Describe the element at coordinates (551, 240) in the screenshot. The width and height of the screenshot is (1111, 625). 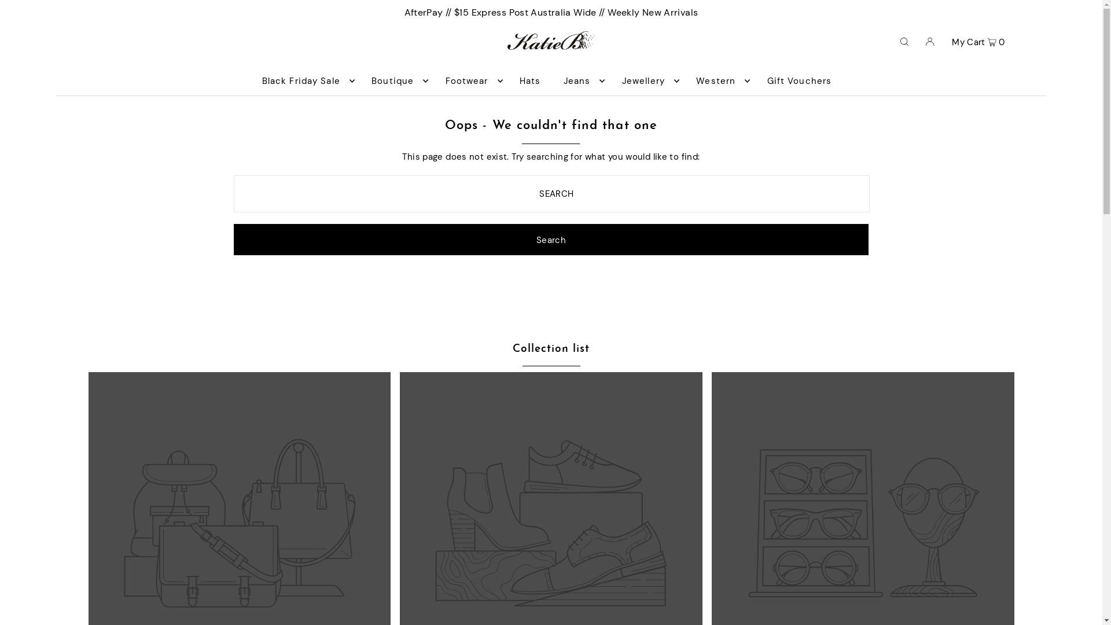
I see `Search` at that location.